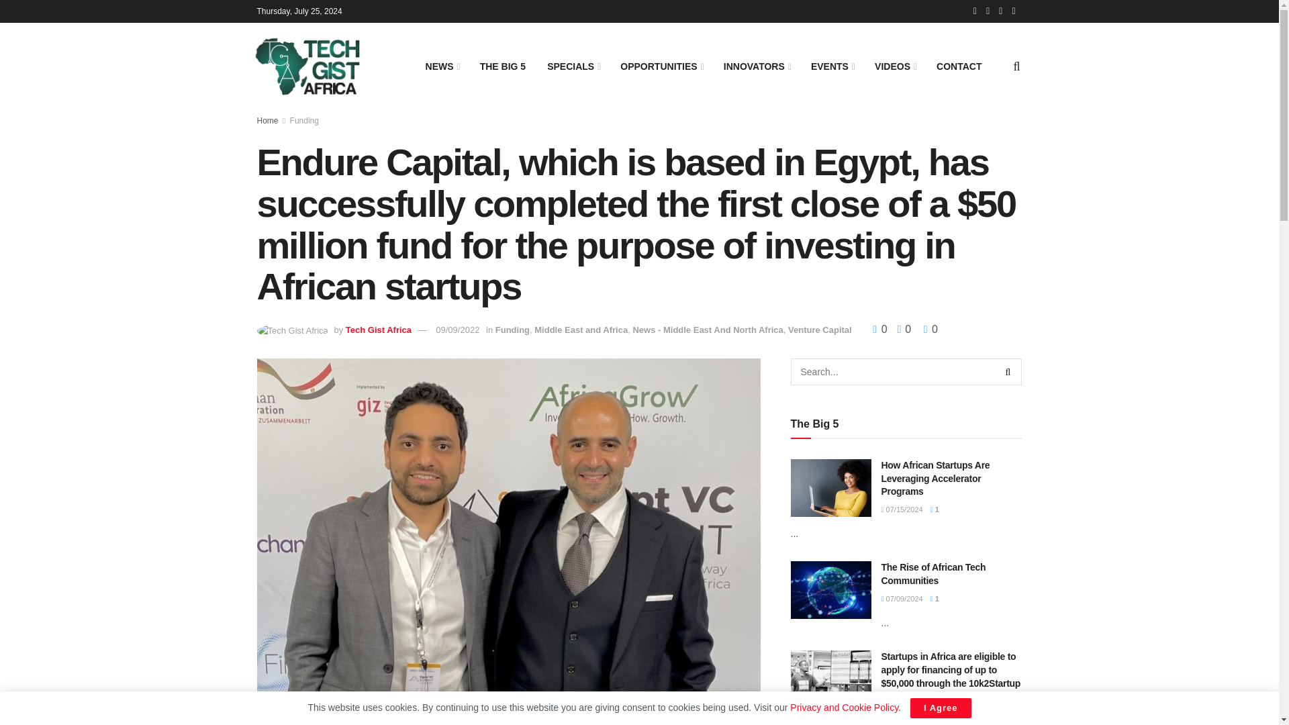 This screenshot has height=725, width=1289. Describe the element at coordinates (573, 66) in the screenshot. I see `SPECIALS` at that location.